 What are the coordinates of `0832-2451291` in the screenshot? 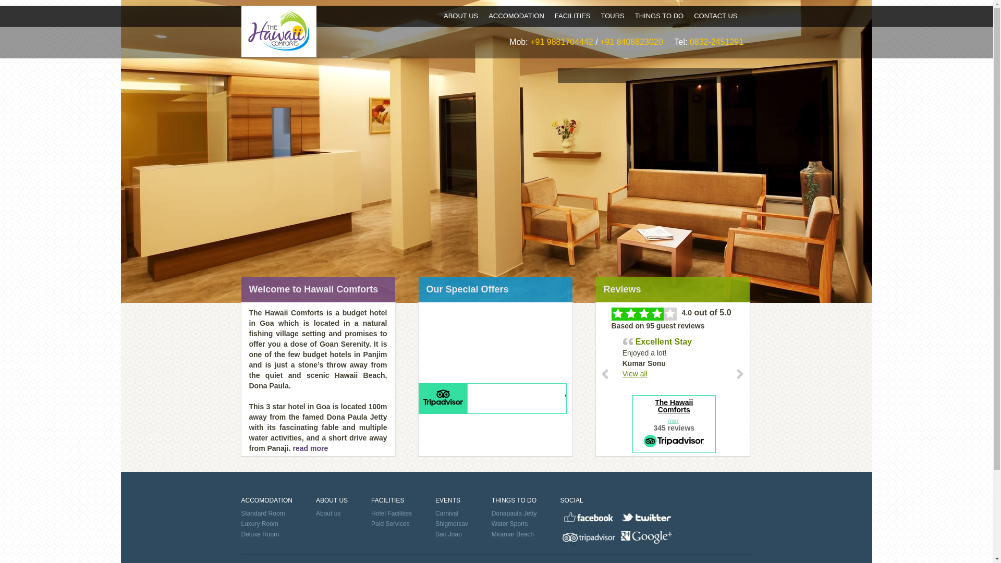 It's located at (716, 42).